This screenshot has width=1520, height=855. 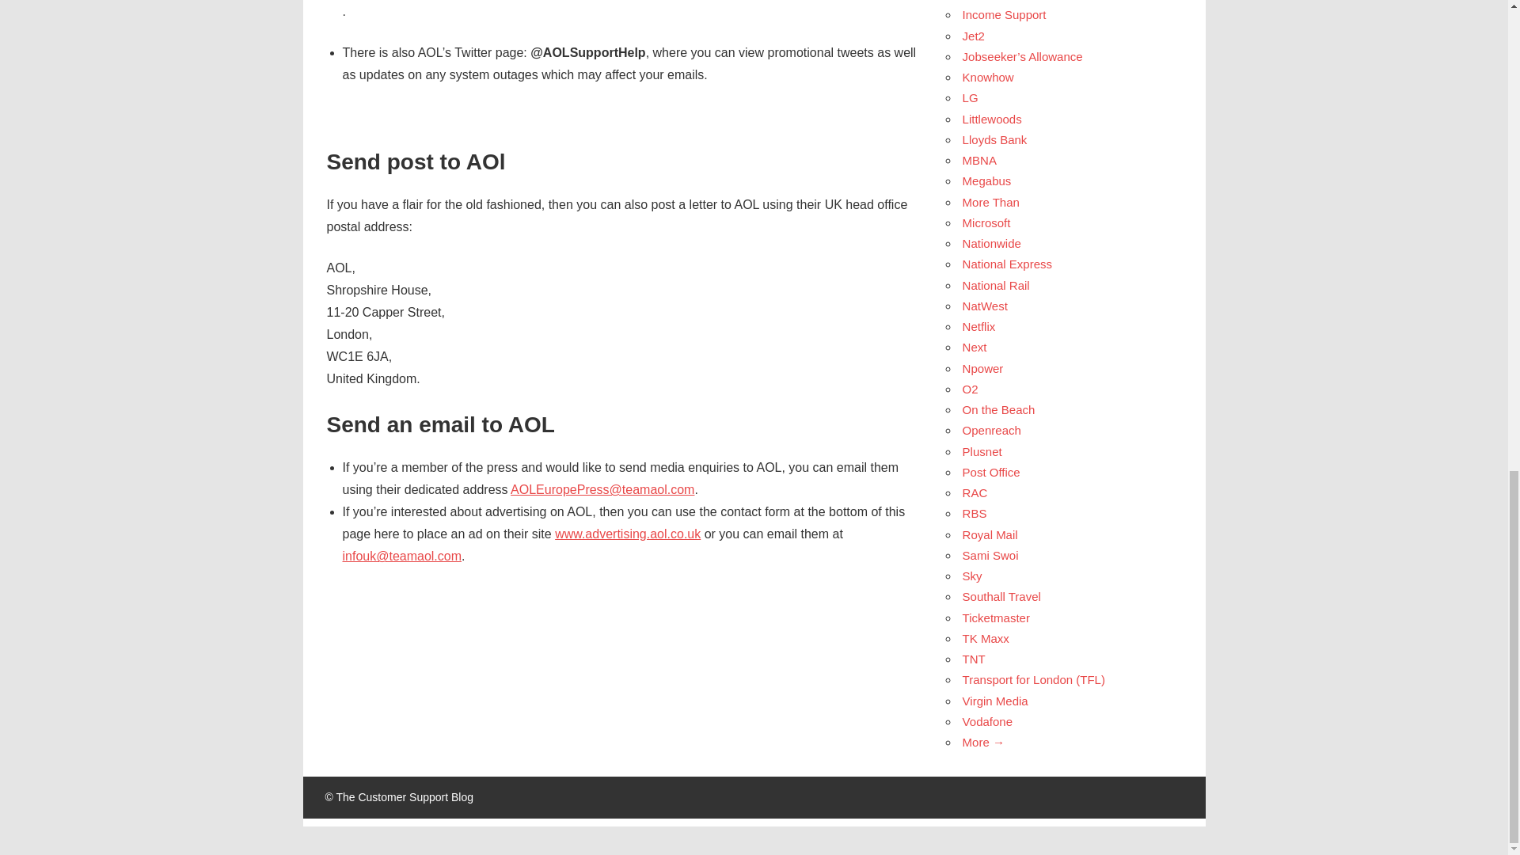 I want to click on www.advertising.aol.co.uk, so click(x=627, y=534).